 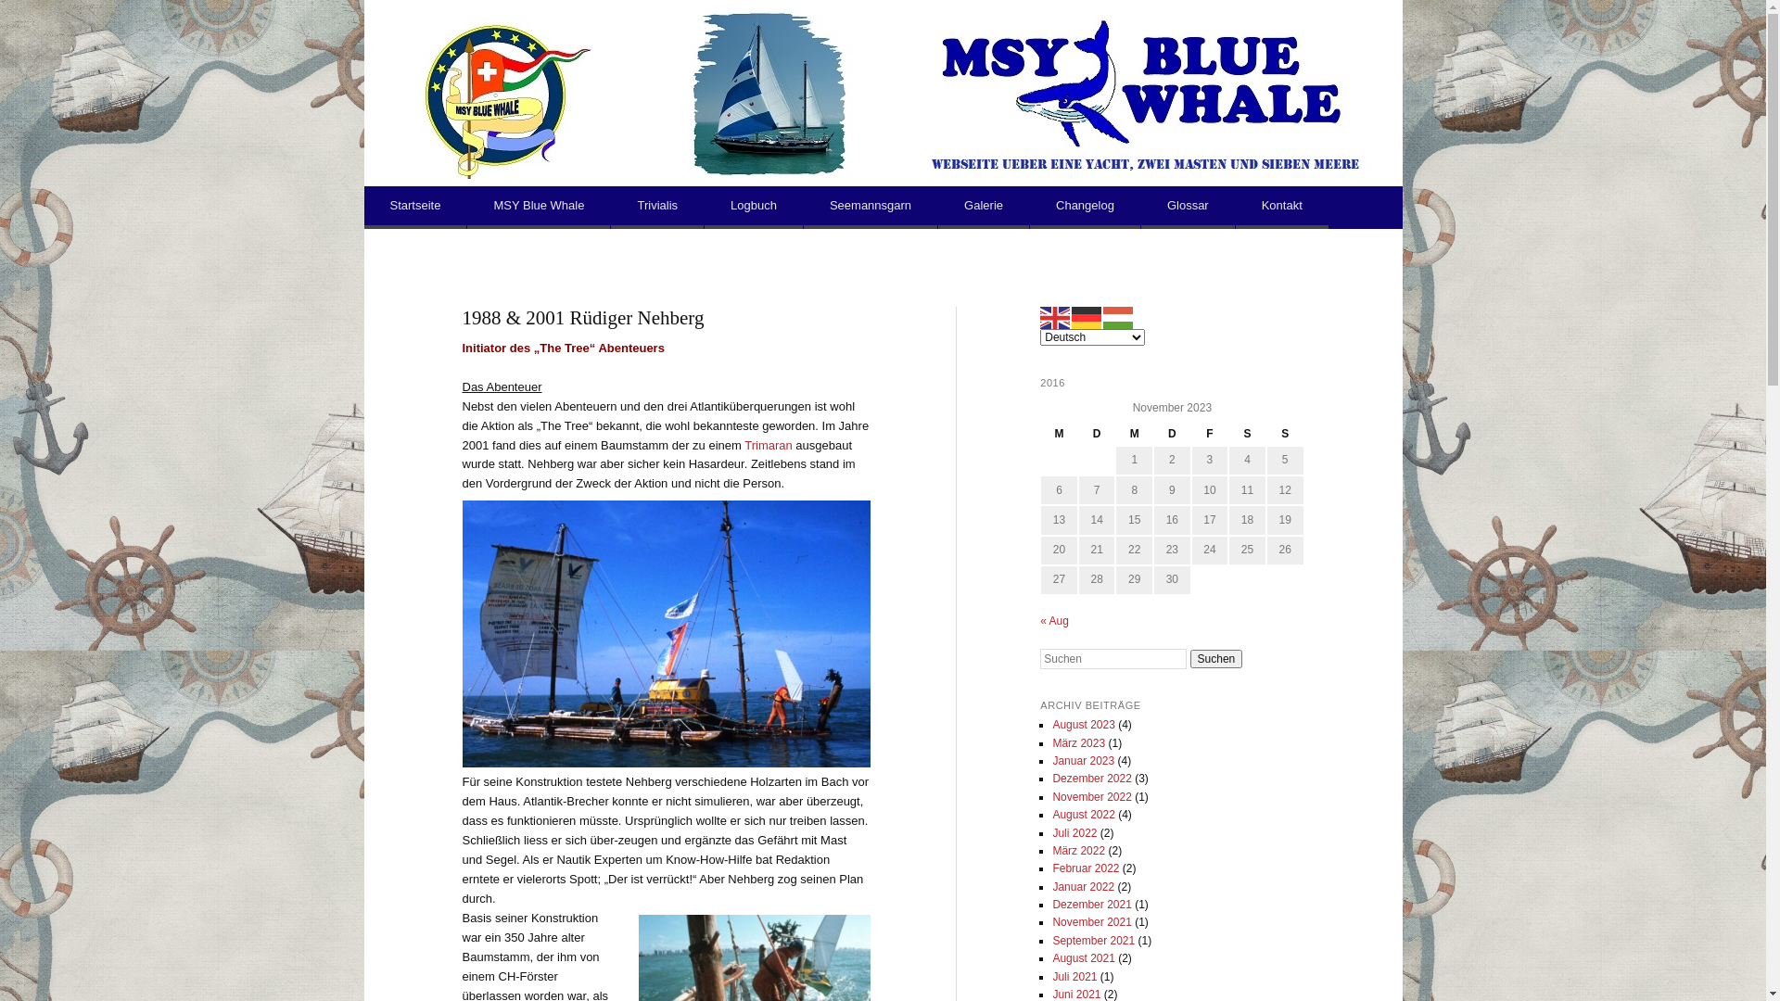 I want to click on Glossar, so click(x=1189, y=208).